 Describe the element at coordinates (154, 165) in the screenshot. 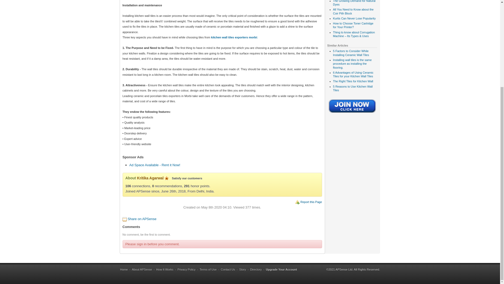

I see `Ad Space Available - Rent it Now!` at that location.